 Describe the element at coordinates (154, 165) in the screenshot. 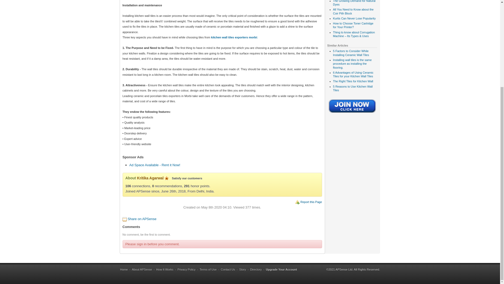

I see `Ad Space Available - Rent it Now!` at that location.